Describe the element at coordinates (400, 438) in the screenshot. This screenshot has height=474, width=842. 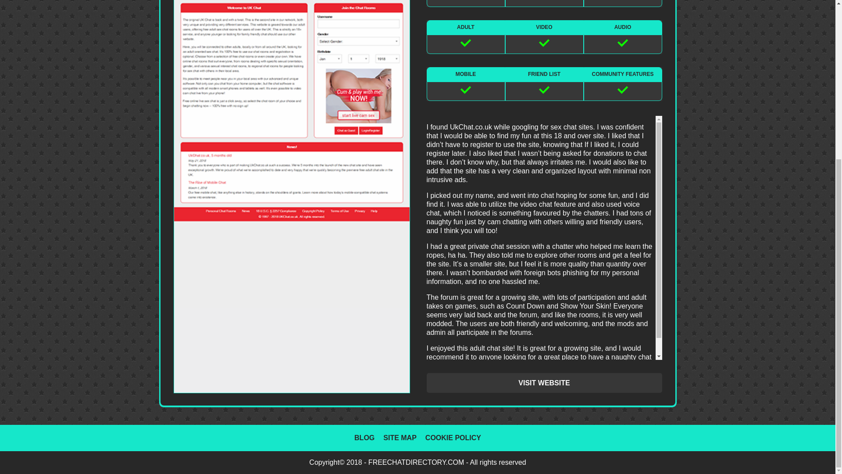
I see `SITE MAP` at that location.